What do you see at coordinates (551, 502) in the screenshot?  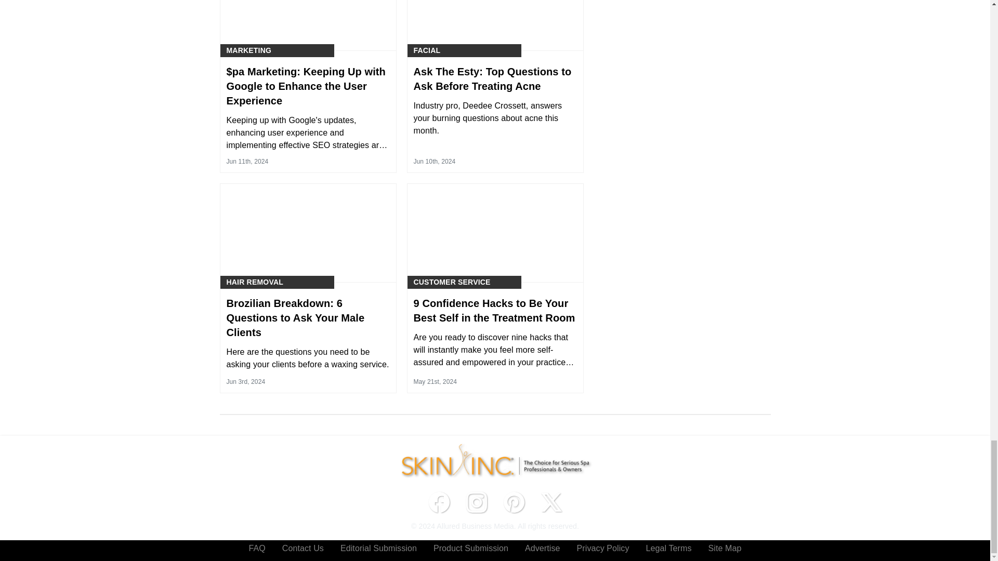 I see `Twitter X icon` at bounding box center [551, 502].